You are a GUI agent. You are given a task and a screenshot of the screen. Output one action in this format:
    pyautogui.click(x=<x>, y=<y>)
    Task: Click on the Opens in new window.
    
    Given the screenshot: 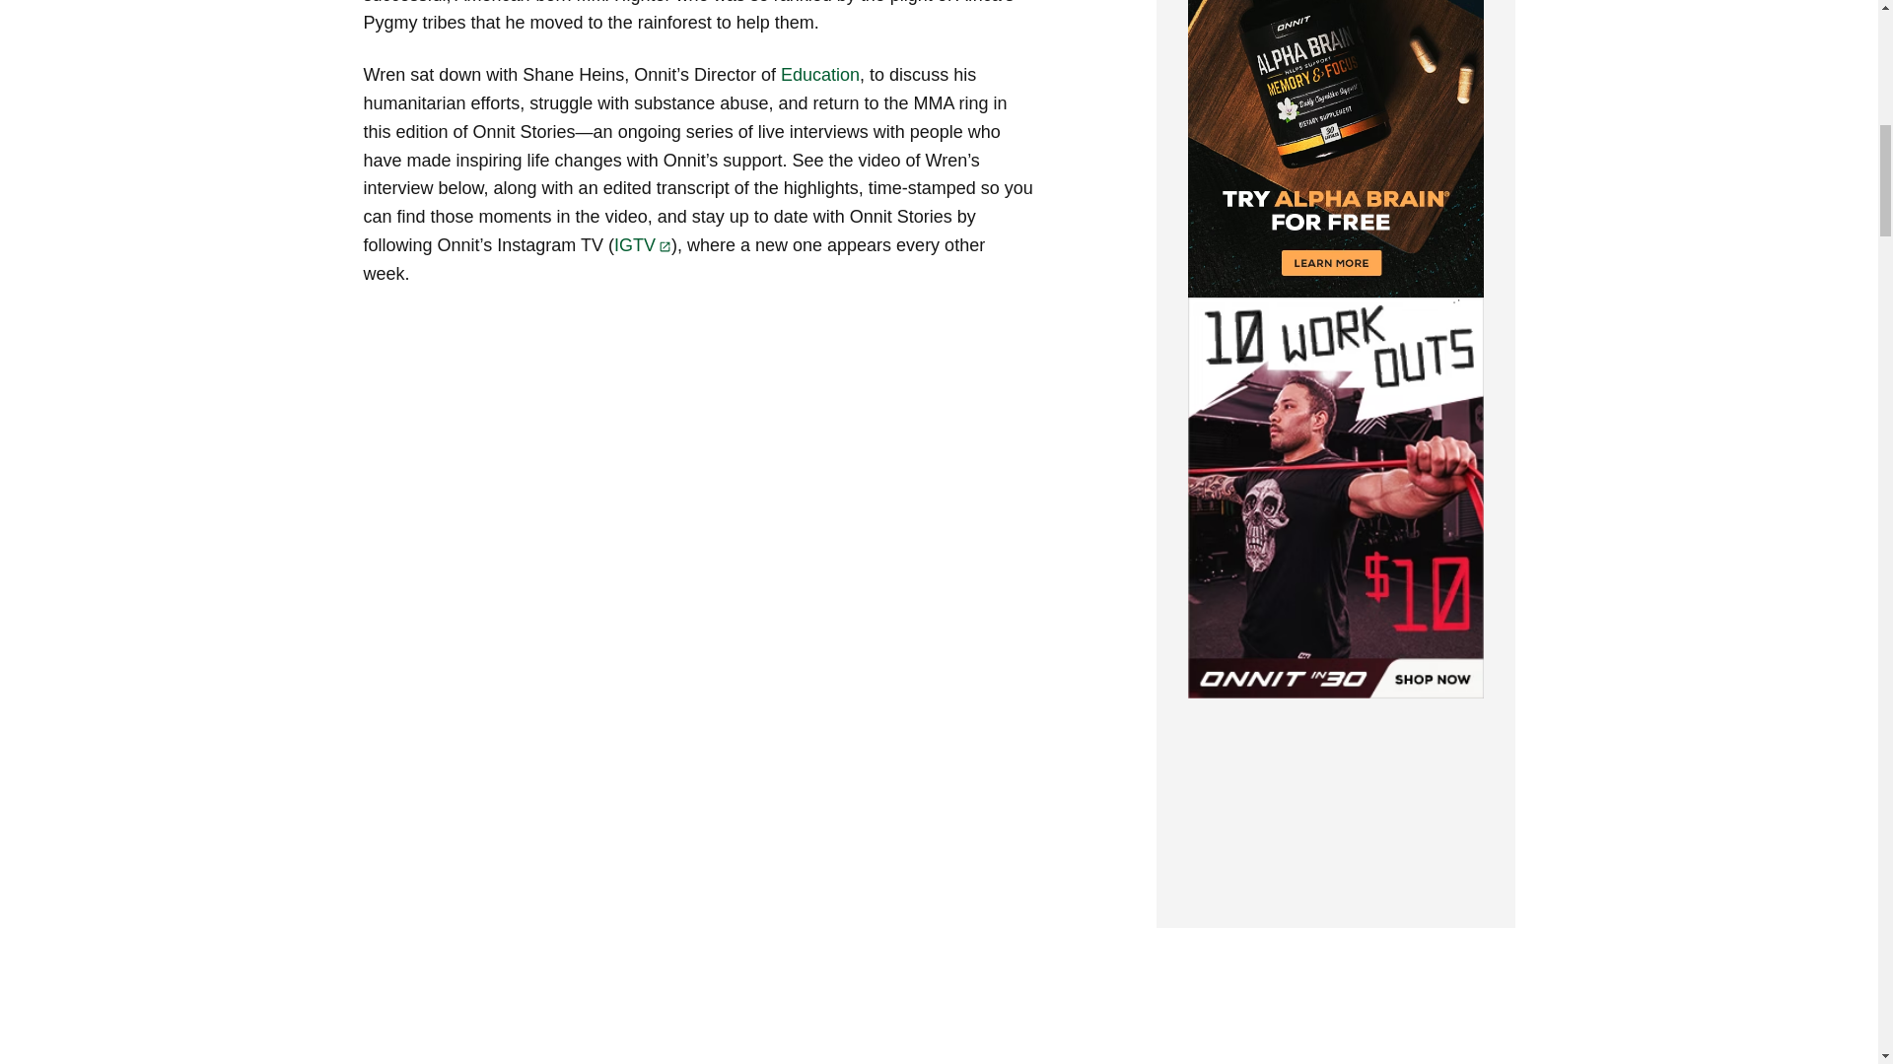 What is the action you would take?
    pyautogui.click(x=665, y=246)
    